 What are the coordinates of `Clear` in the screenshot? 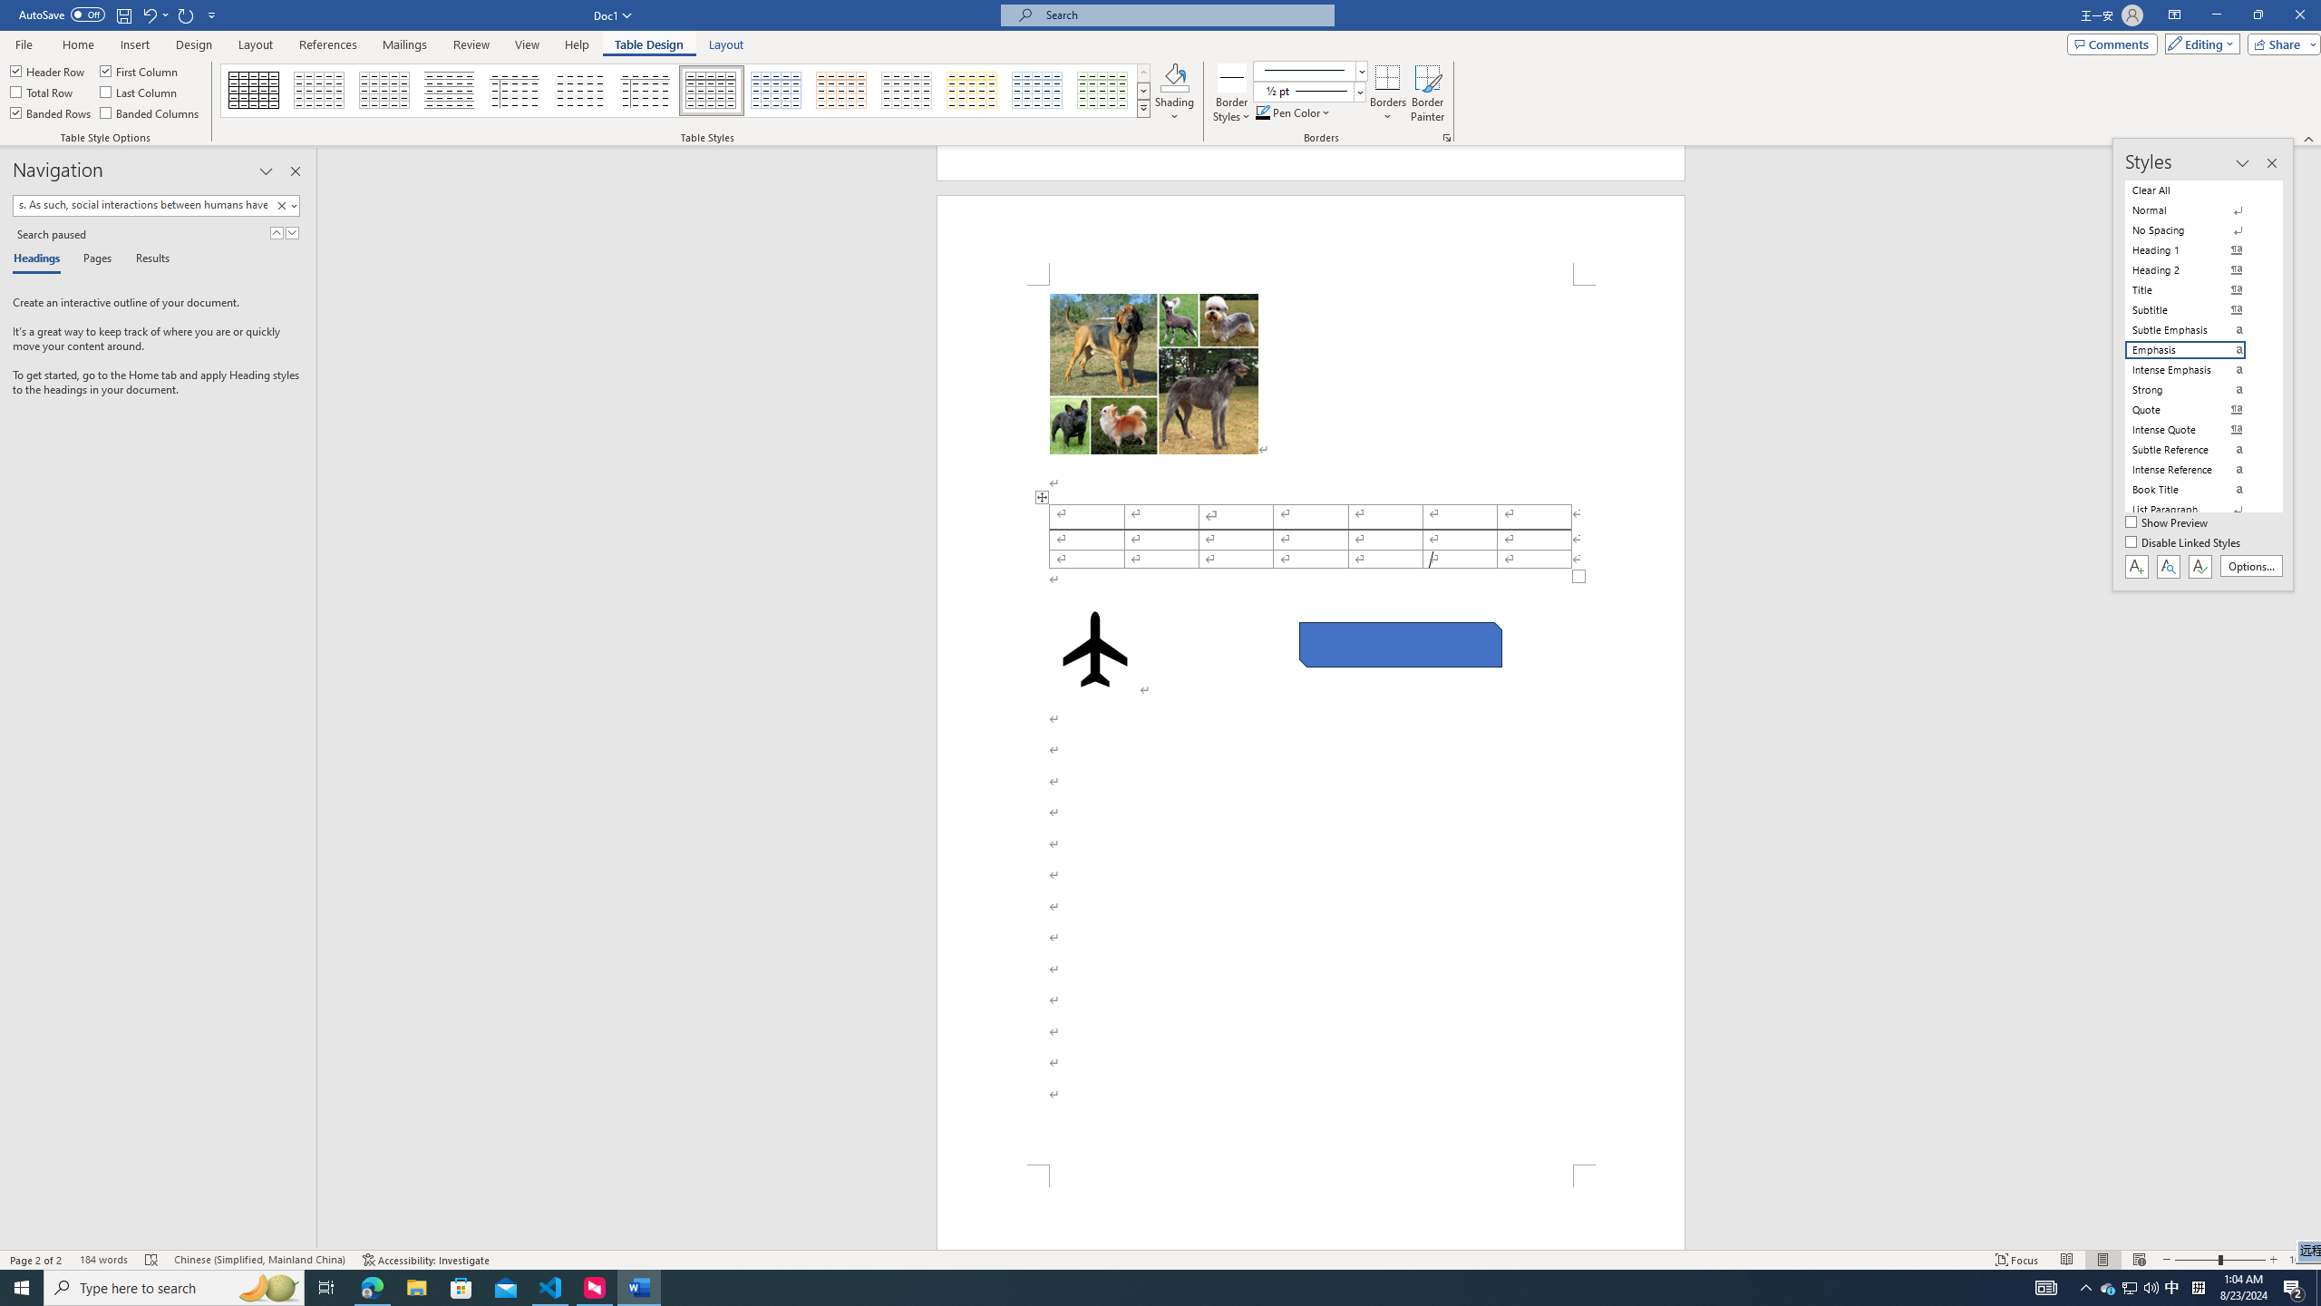 It's located at (281, 205).